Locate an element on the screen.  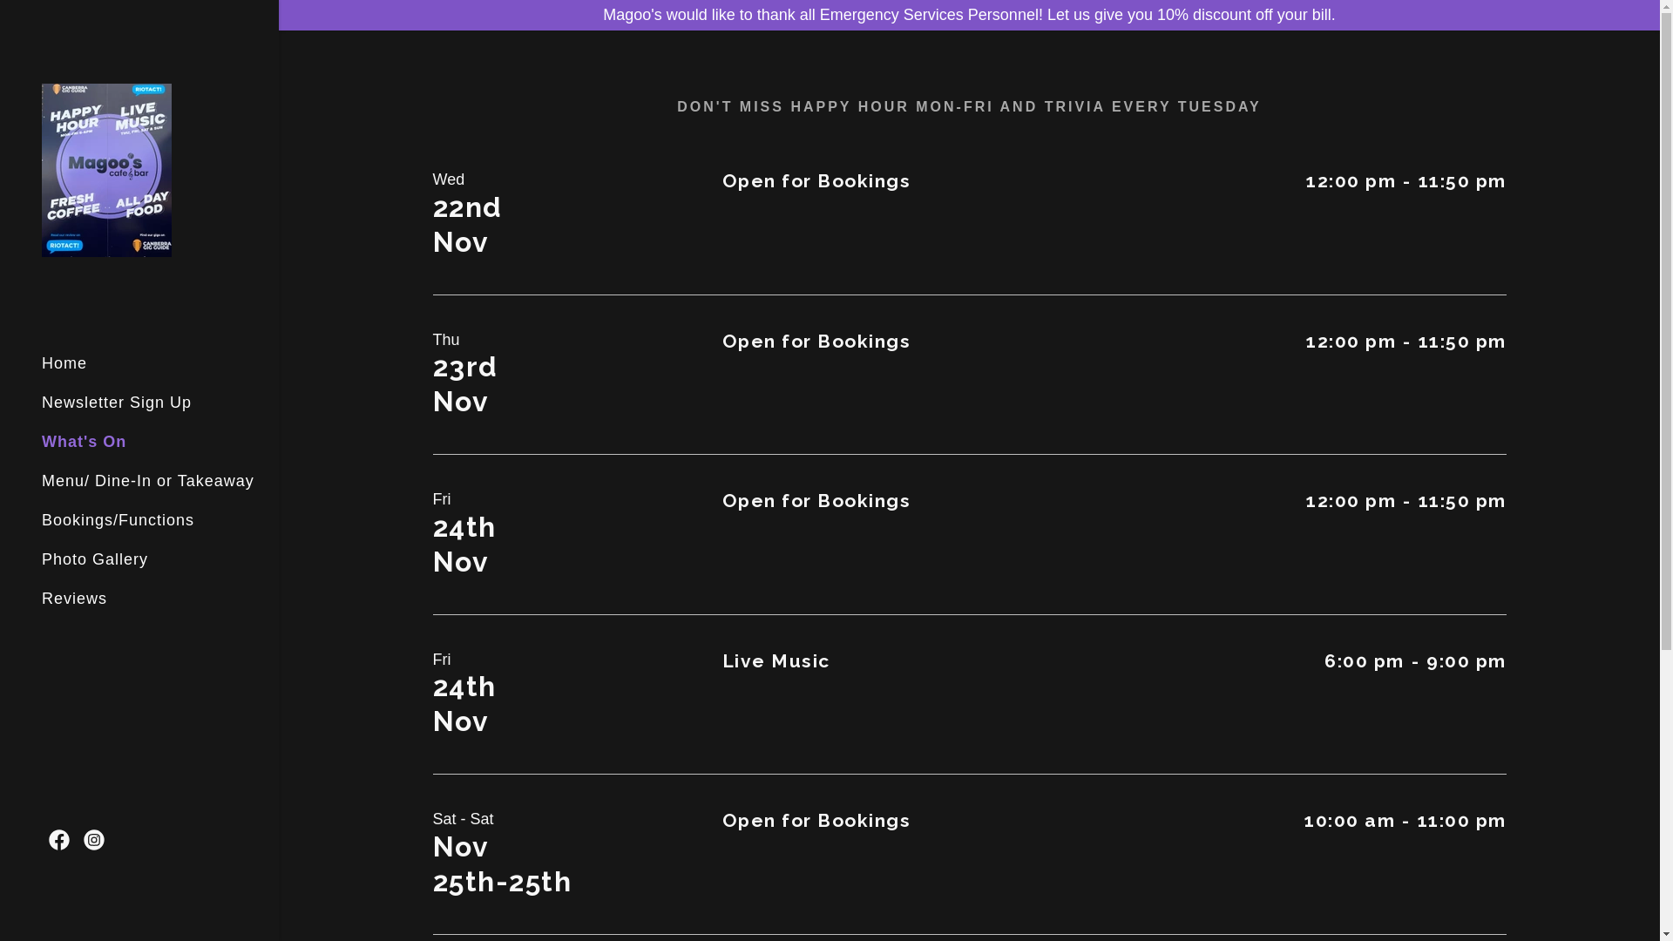
Reviews is located at coordinates (74, 599).